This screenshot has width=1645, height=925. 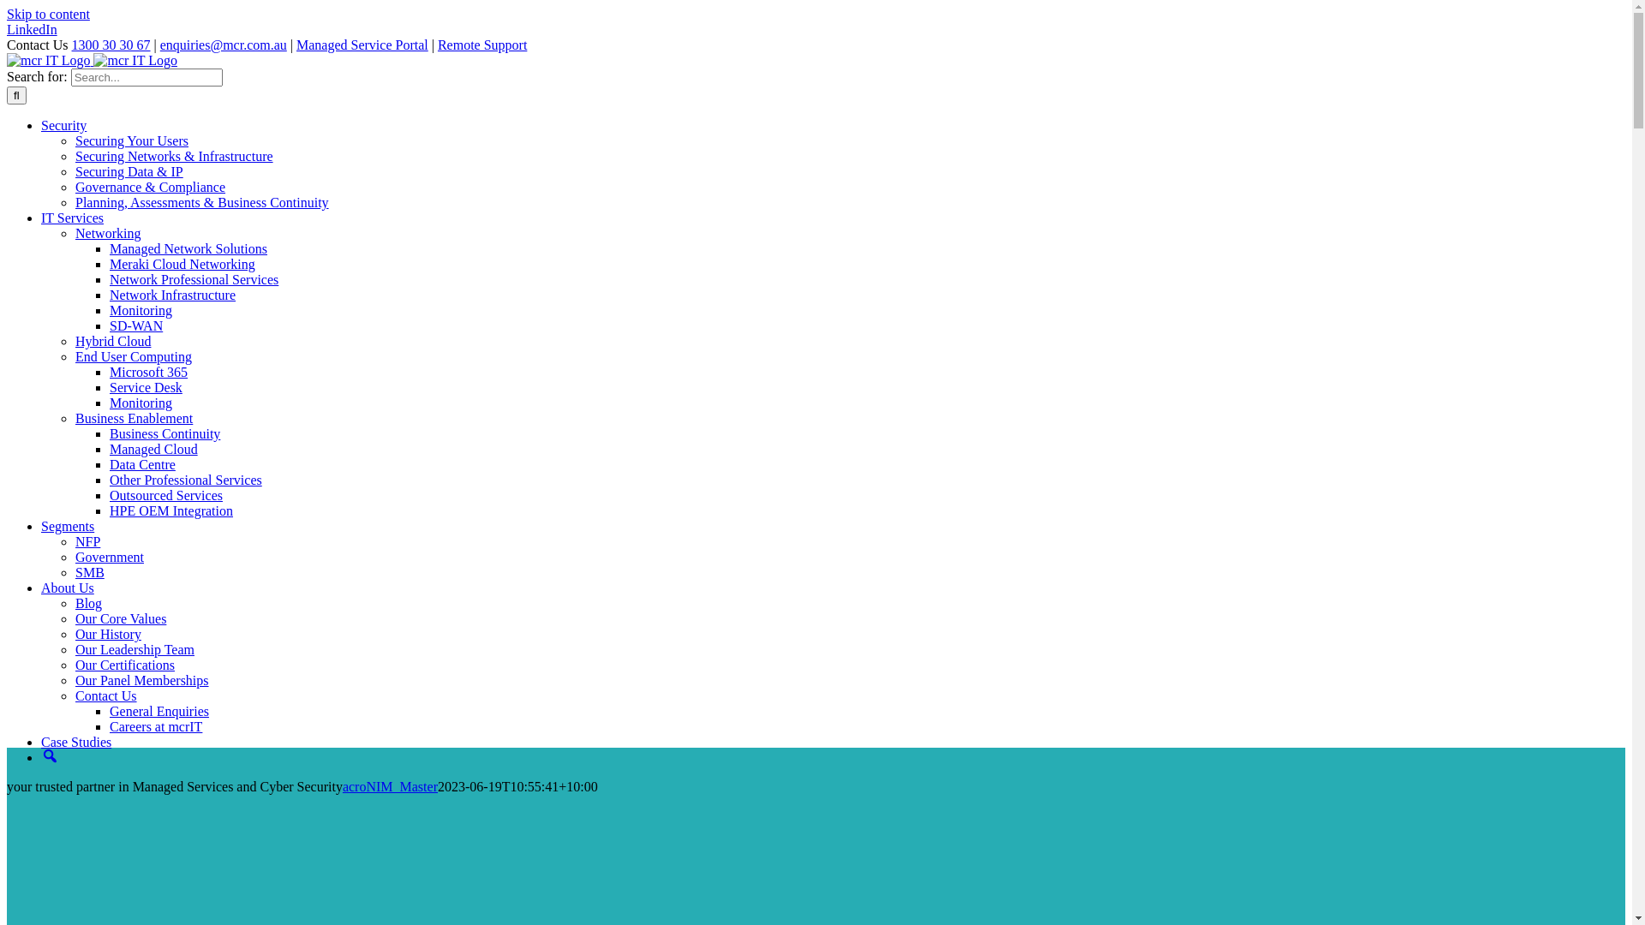 What do you see at coordinates (121, 618) in the screenshot?
I see `Our Core Values` at bounding box center [121, 618].